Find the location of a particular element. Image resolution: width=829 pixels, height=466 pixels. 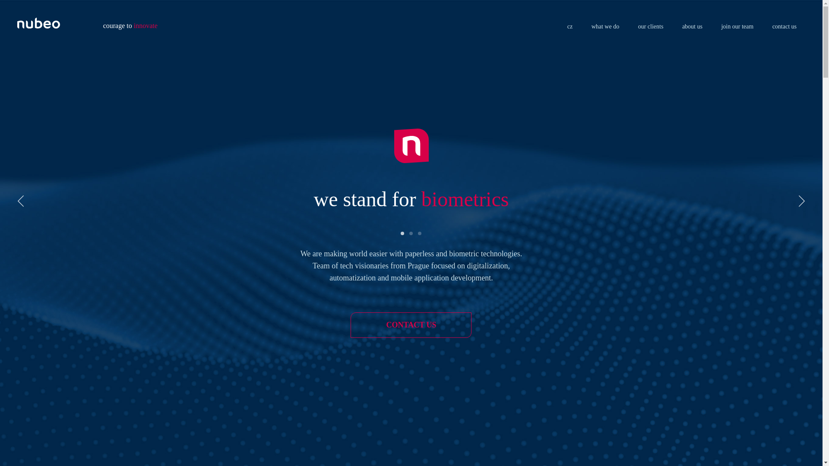

1 is located at coordinates (402, 233).